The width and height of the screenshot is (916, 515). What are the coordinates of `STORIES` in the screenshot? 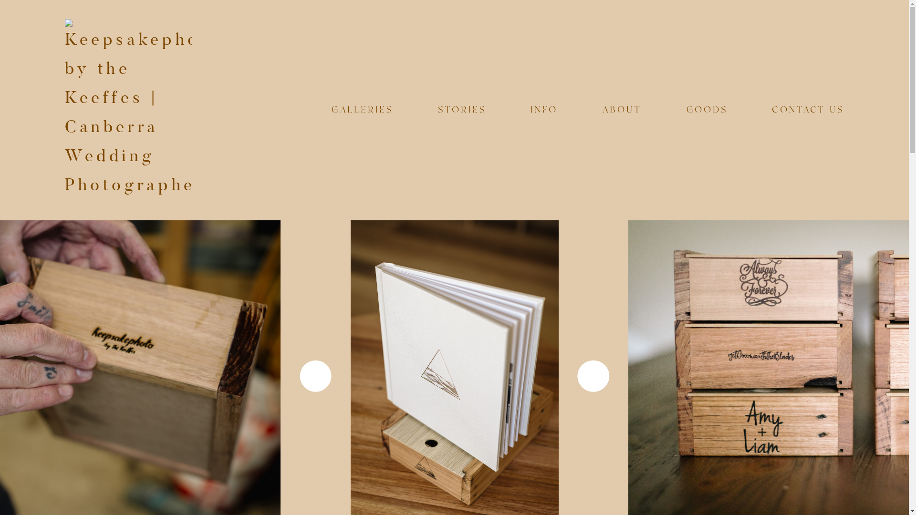 It's located at (462, 111).